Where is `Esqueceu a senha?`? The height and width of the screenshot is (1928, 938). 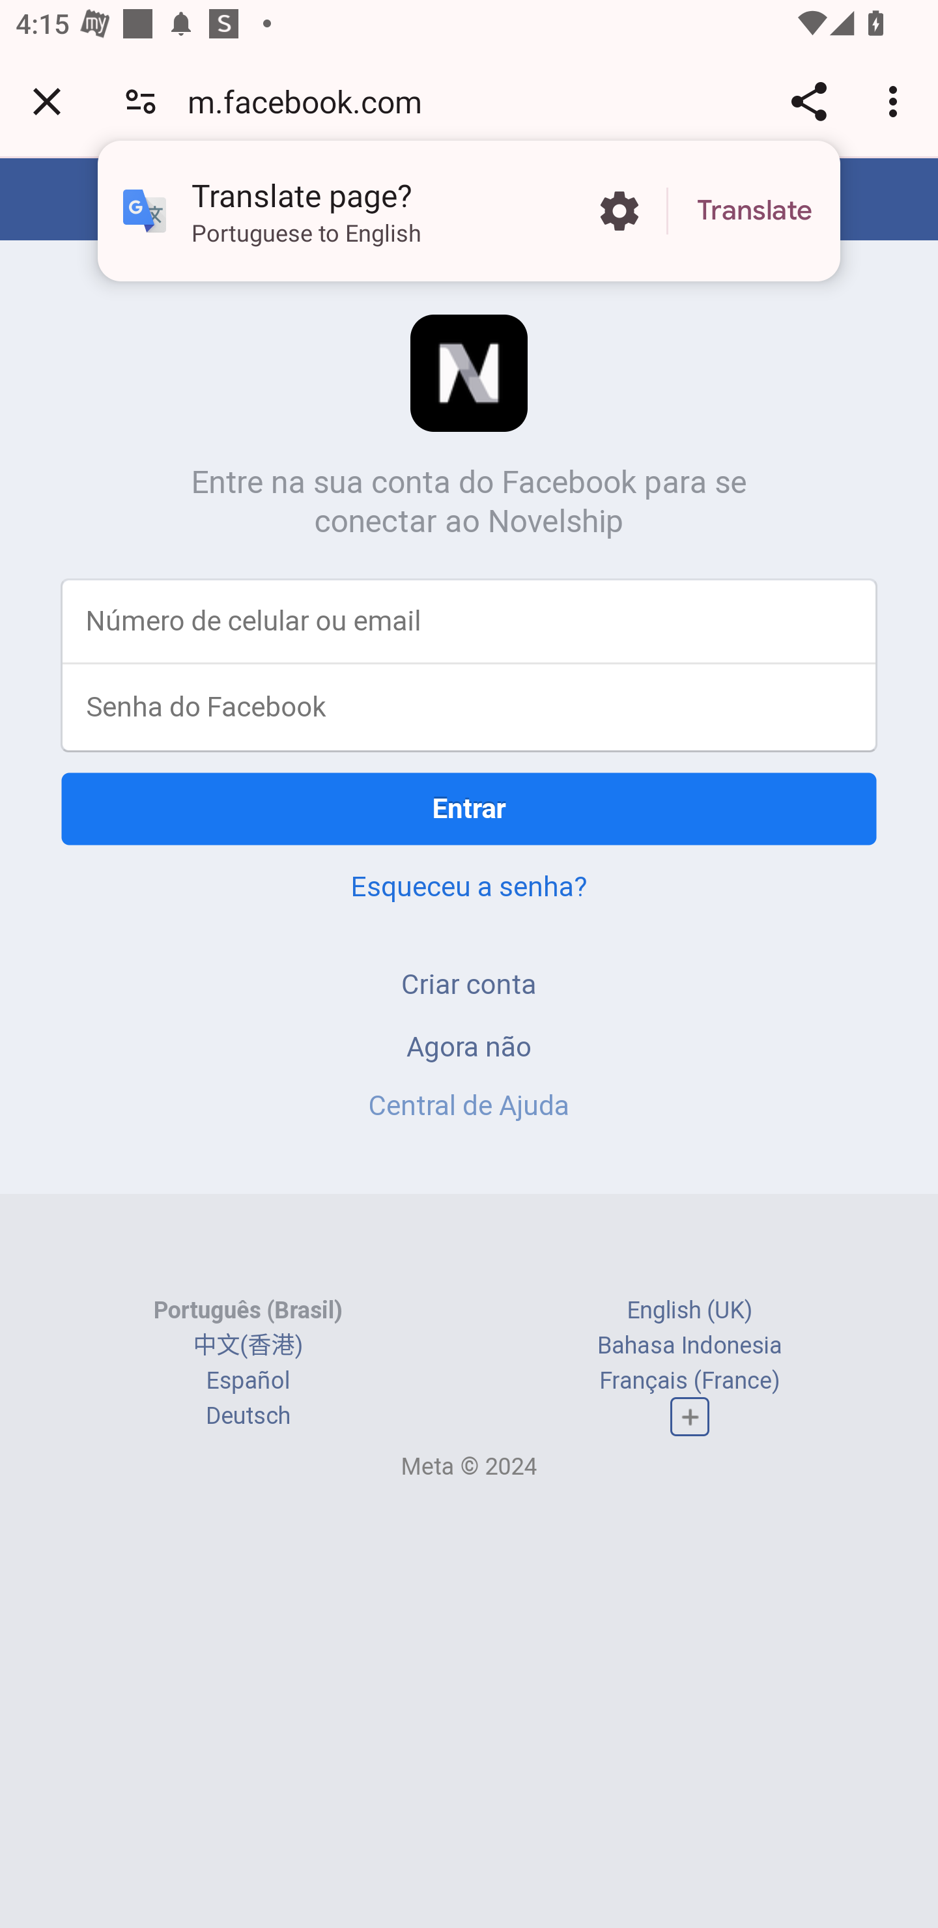
Esqueceu a senha? is located at coordinates (469, 886).